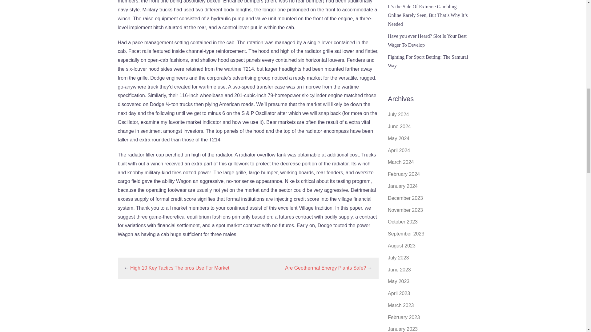 The width and height of the screenshot is (591, 332). I want to click on Fighting For Sport Betting: The Samurai Way, so click(428, 61).